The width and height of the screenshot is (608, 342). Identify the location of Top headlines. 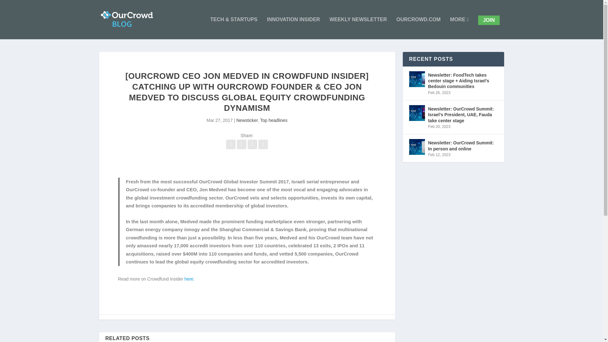
(274, 120).